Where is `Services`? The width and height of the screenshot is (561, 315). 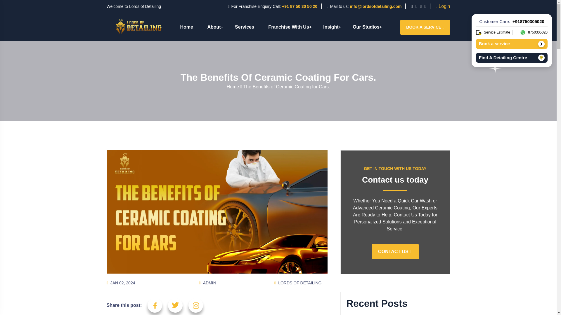 Services is located at coordinates (244, 27).